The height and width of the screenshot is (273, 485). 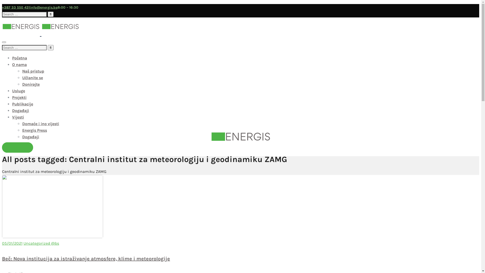 I want to click on O nama, so click(x=19, y=65).